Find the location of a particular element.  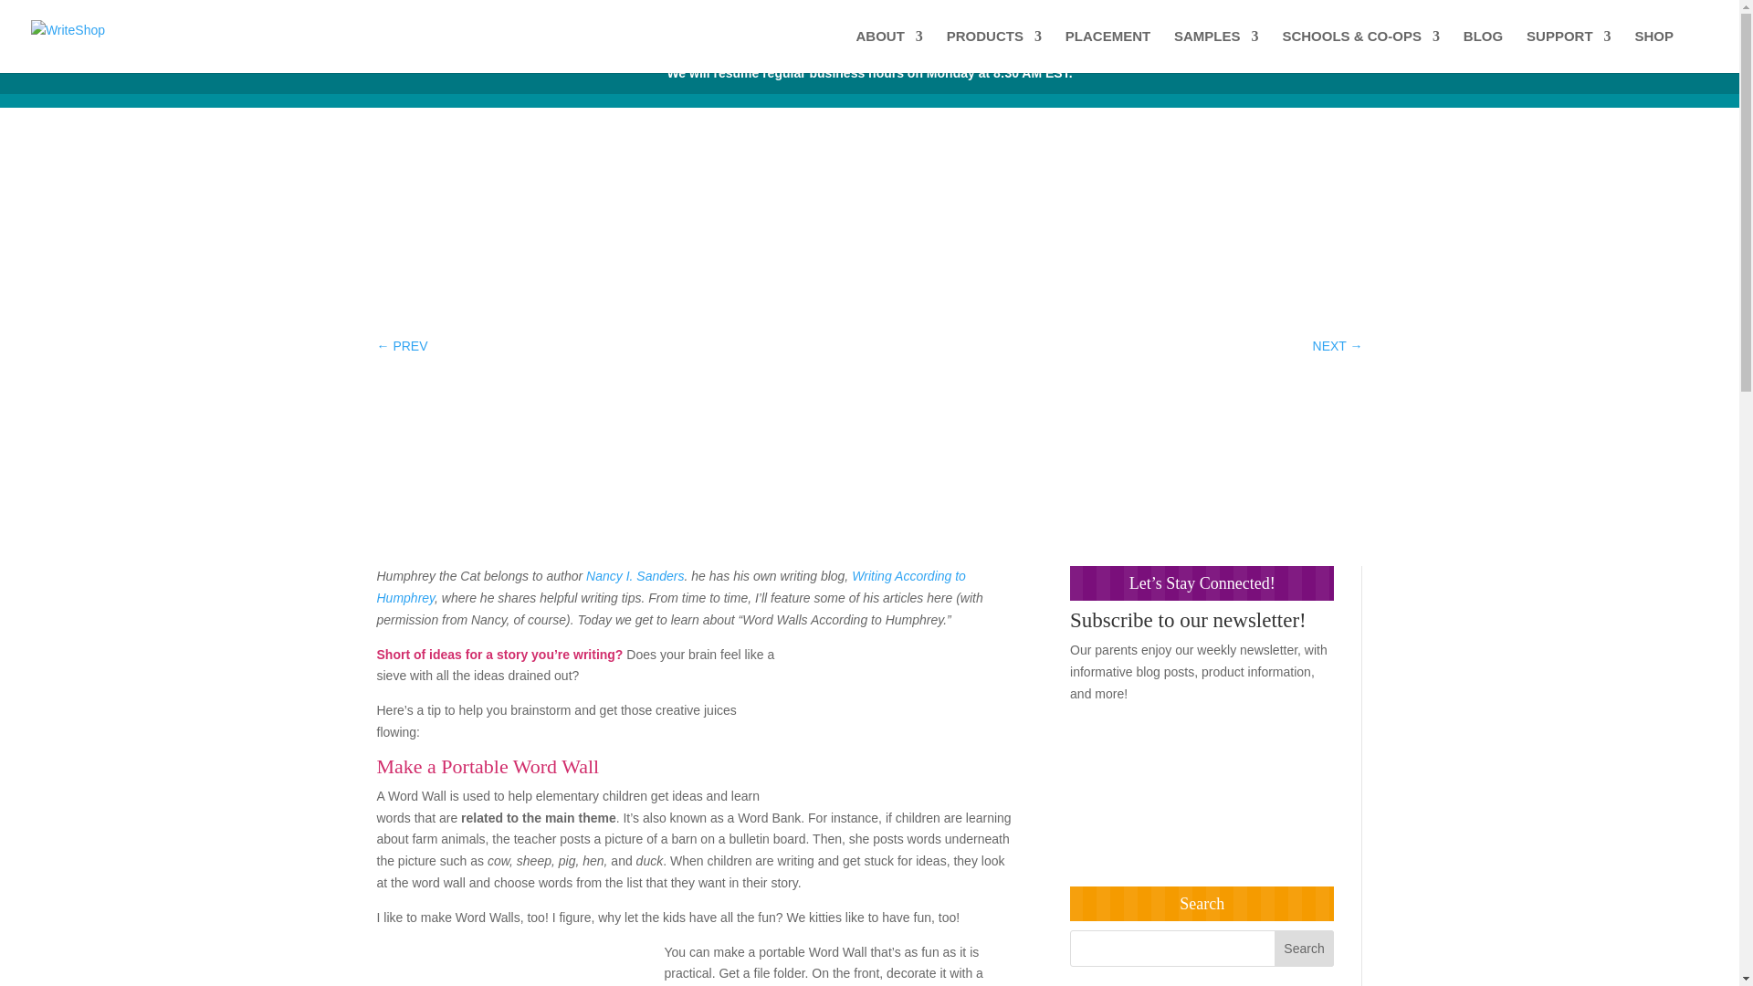

Humphrey and his Portable Word Walls is located at coordinates (513, 964).